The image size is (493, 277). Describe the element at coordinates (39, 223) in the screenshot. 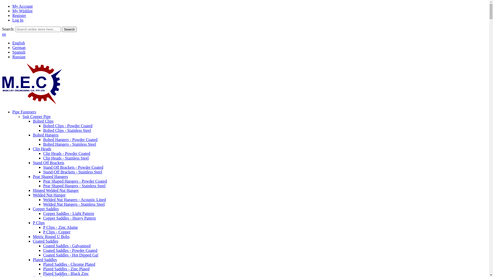

I see `P Clips` at that location.